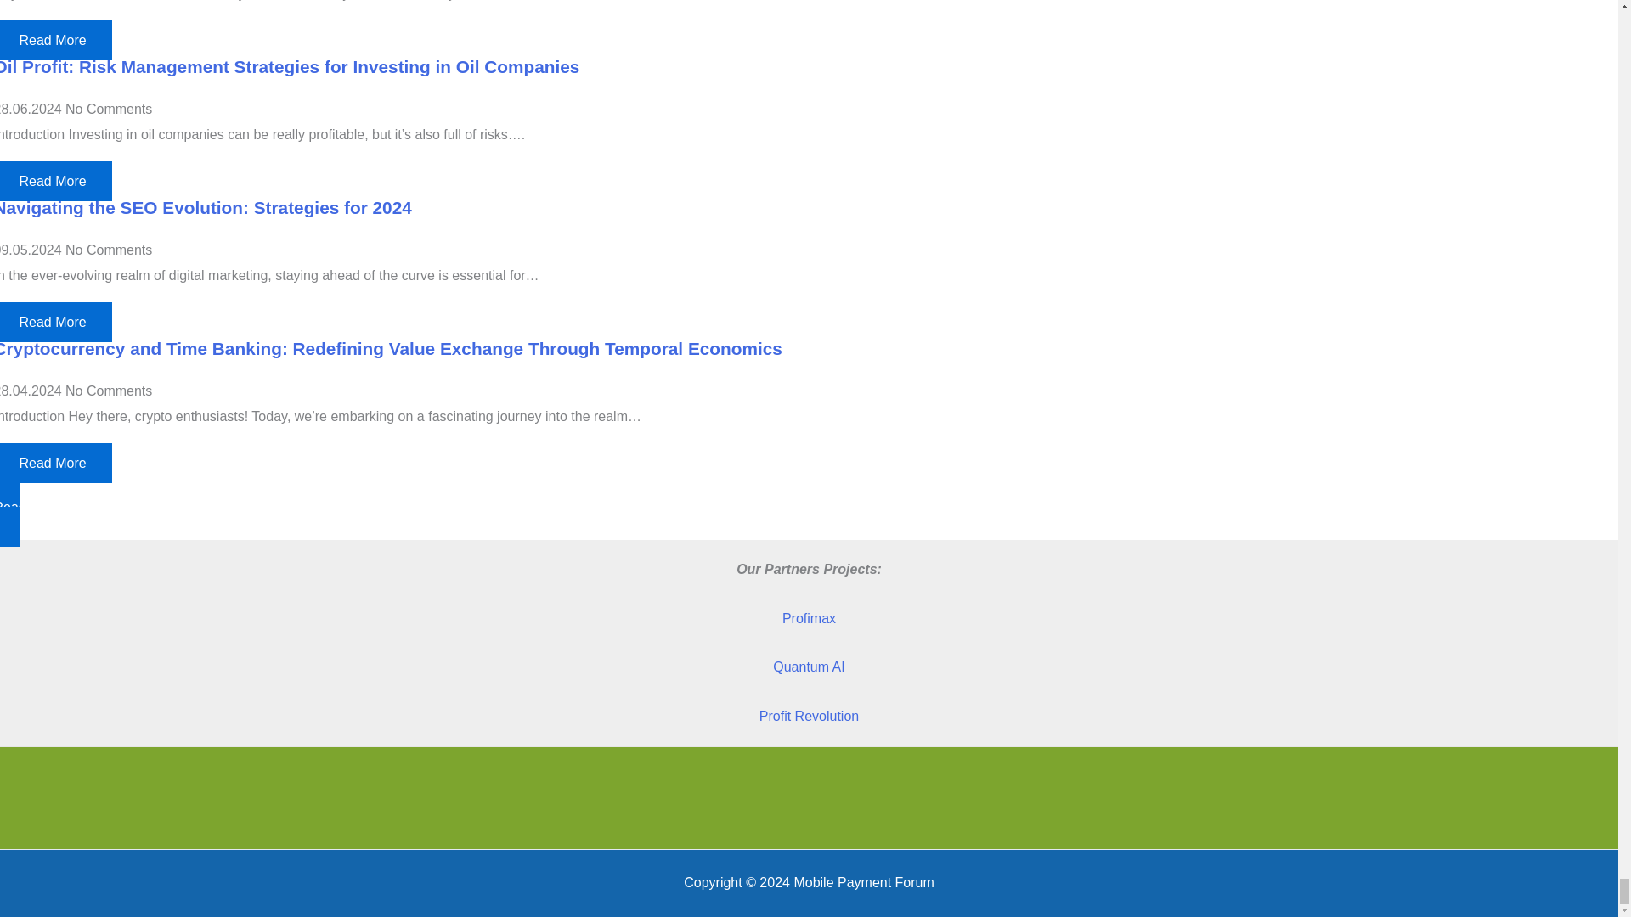 The height and width of the screenshot is (917, 1631). Describe the element at coordinates (55, 463) in the screenshot. I see `Read More` at that location.